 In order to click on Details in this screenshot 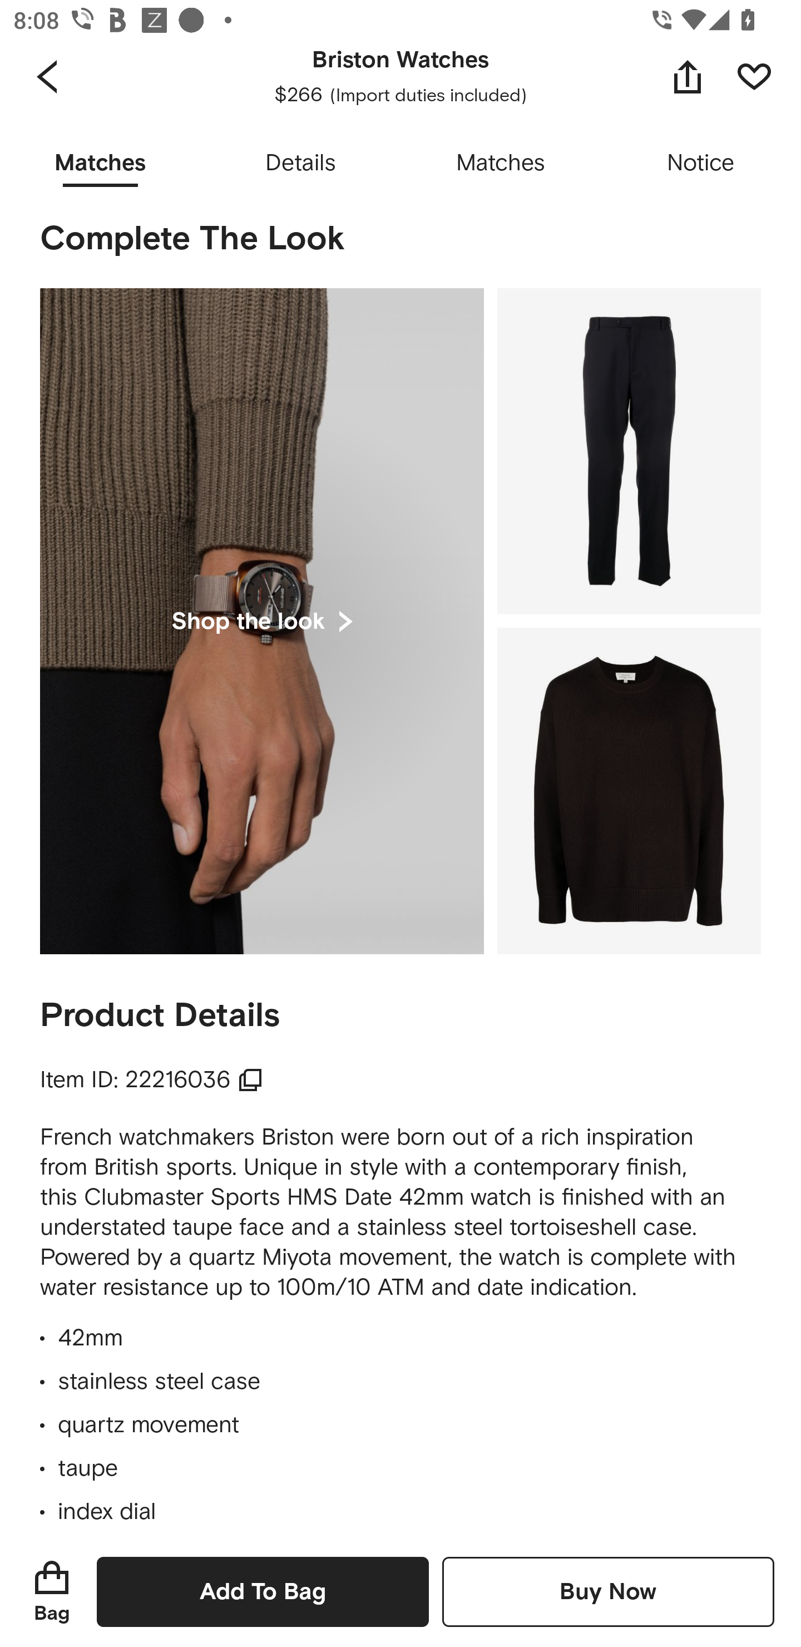, I will do `click(300, 164)`.